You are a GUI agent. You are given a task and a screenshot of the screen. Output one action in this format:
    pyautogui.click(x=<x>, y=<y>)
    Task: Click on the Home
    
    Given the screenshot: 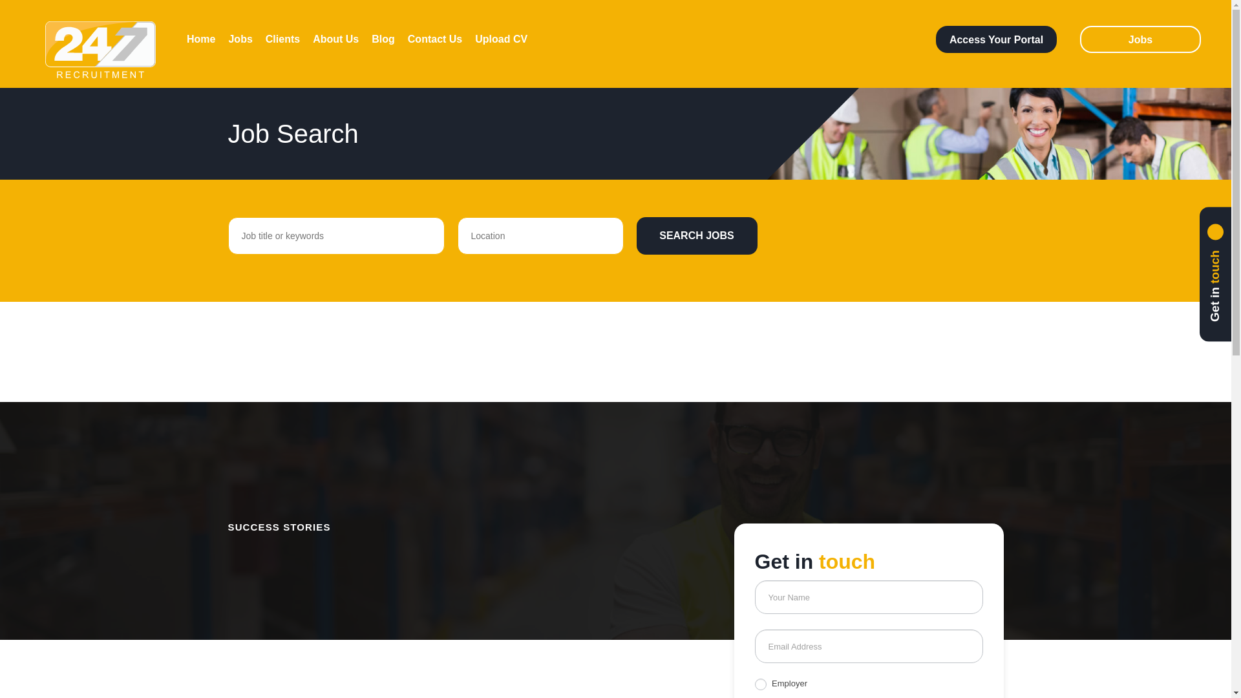 What is the action you would take?
    pyautogui.click(x=200, y=39)
    